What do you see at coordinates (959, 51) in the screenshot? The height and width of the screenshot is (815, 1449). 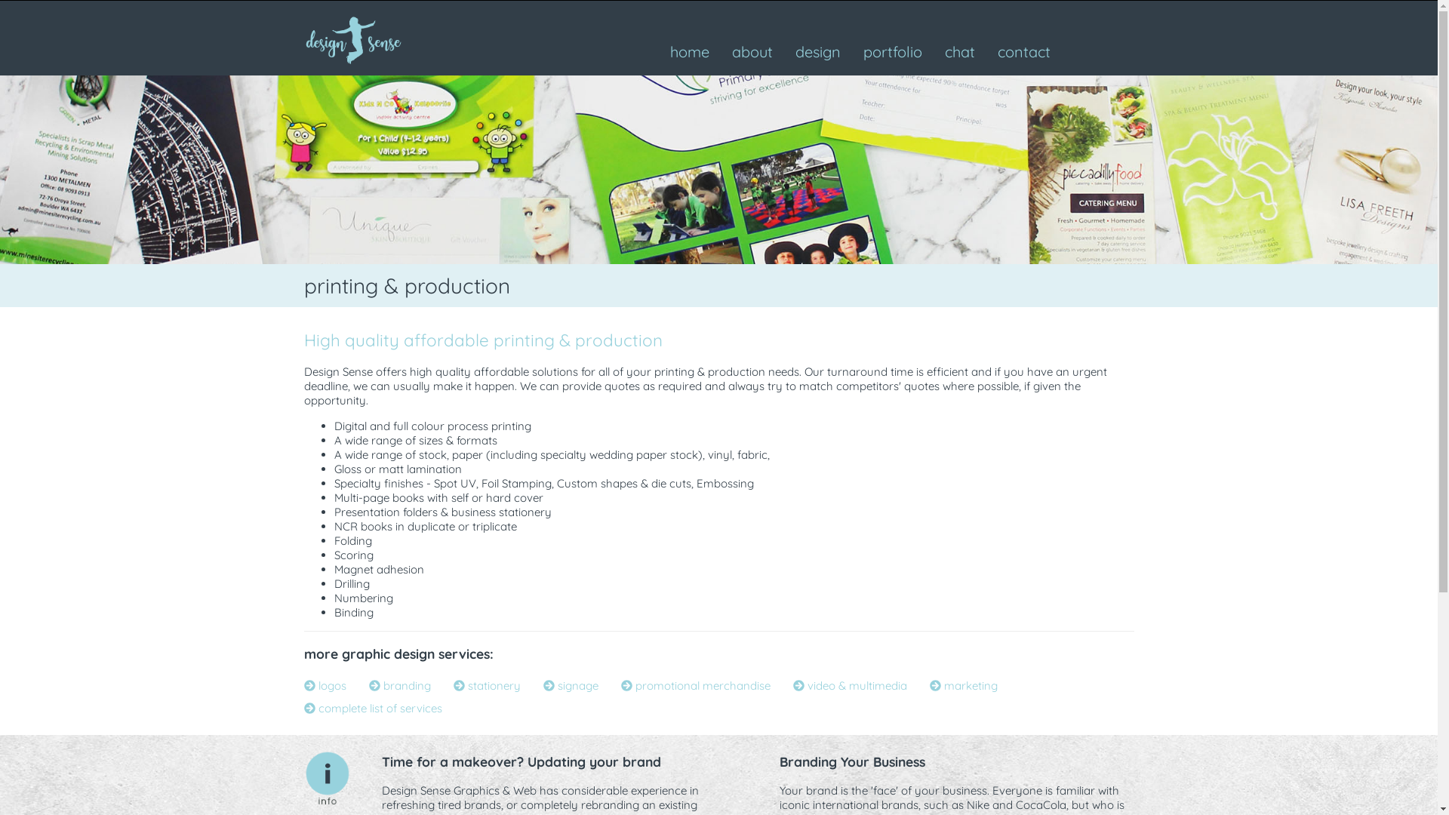 I see `chat` at bounding box center [959, 51].